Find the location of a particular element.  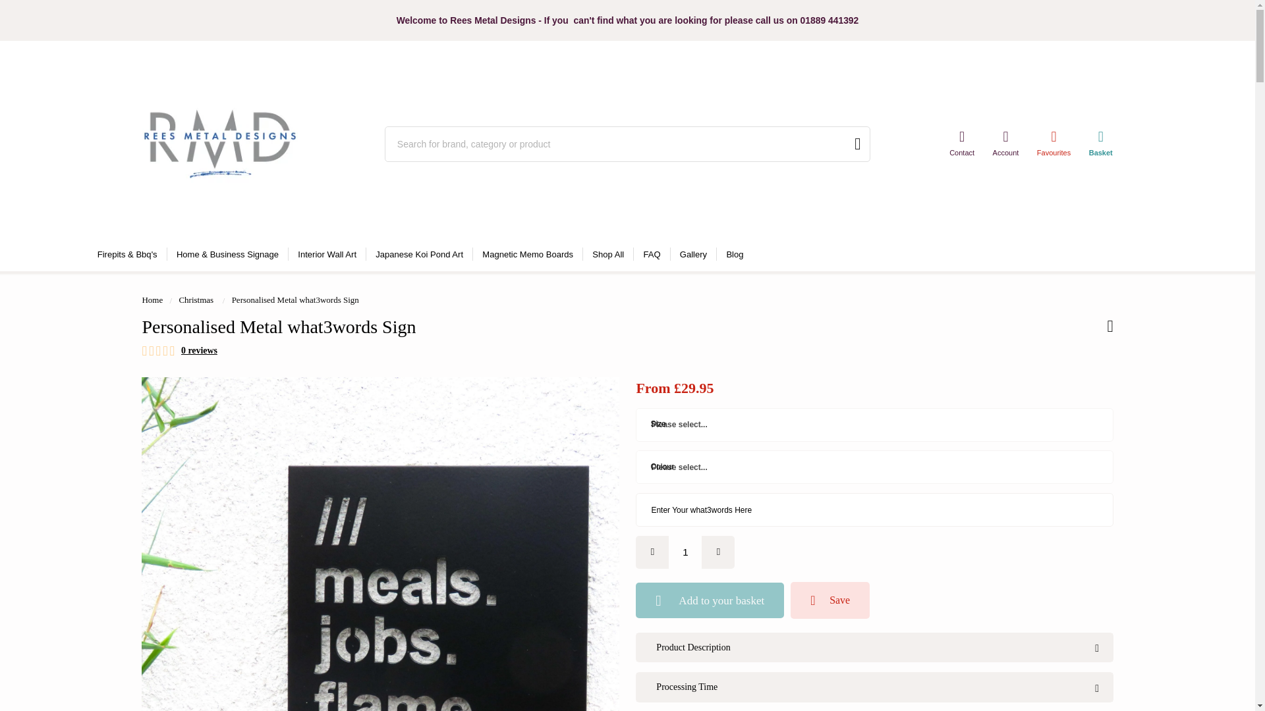

Contact is located at coordinates (961, 143).